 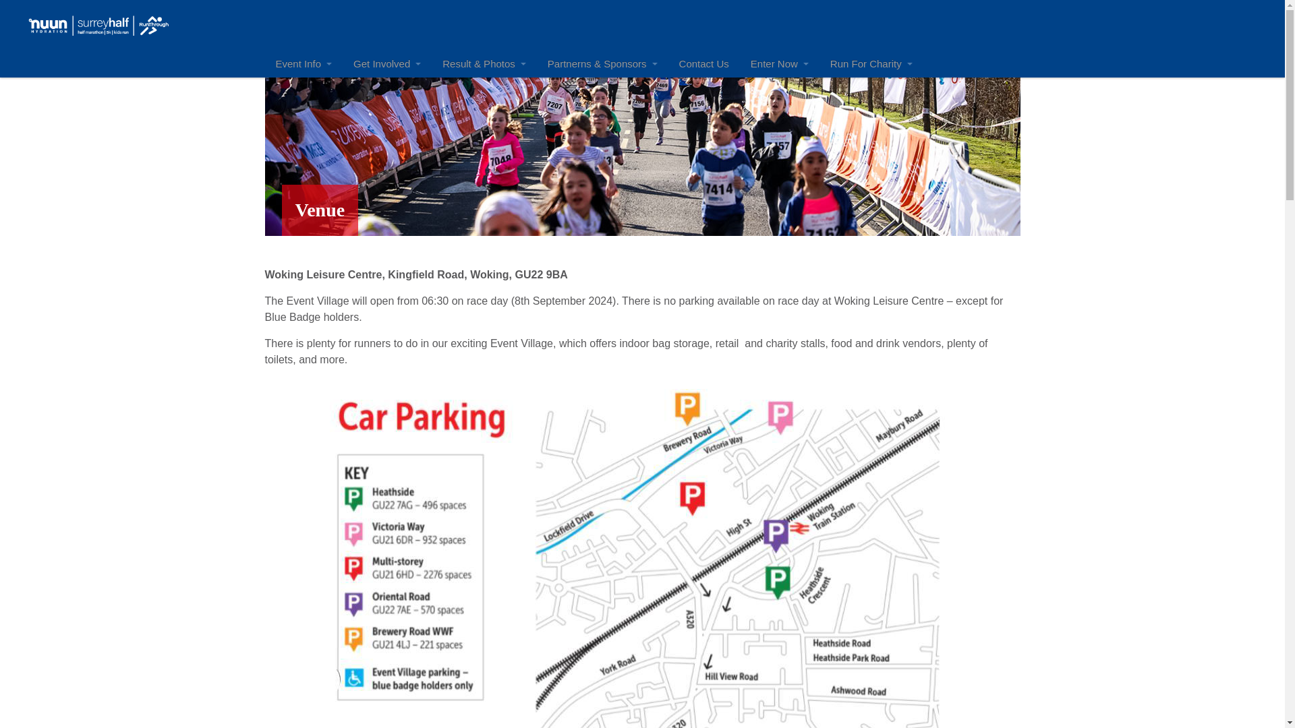 I want to click on Contact Us, so click(x=703, y=63).